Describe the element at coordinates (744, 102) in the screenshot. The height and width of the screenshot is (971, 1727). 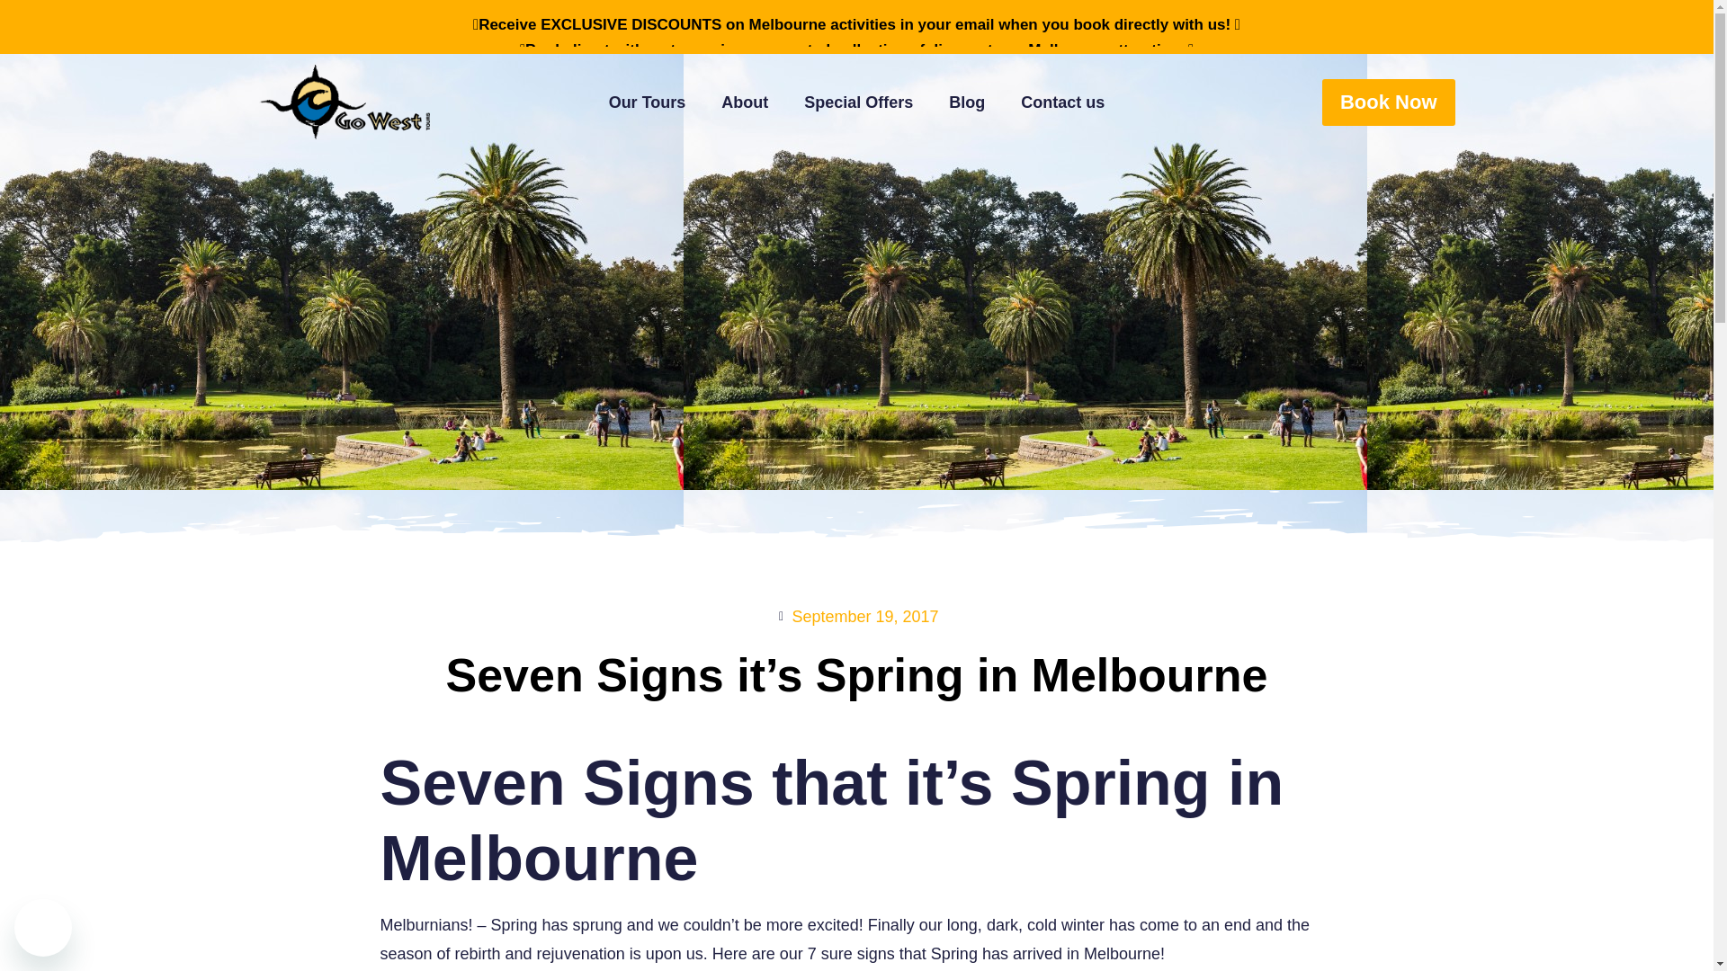
I see `About` at that location.